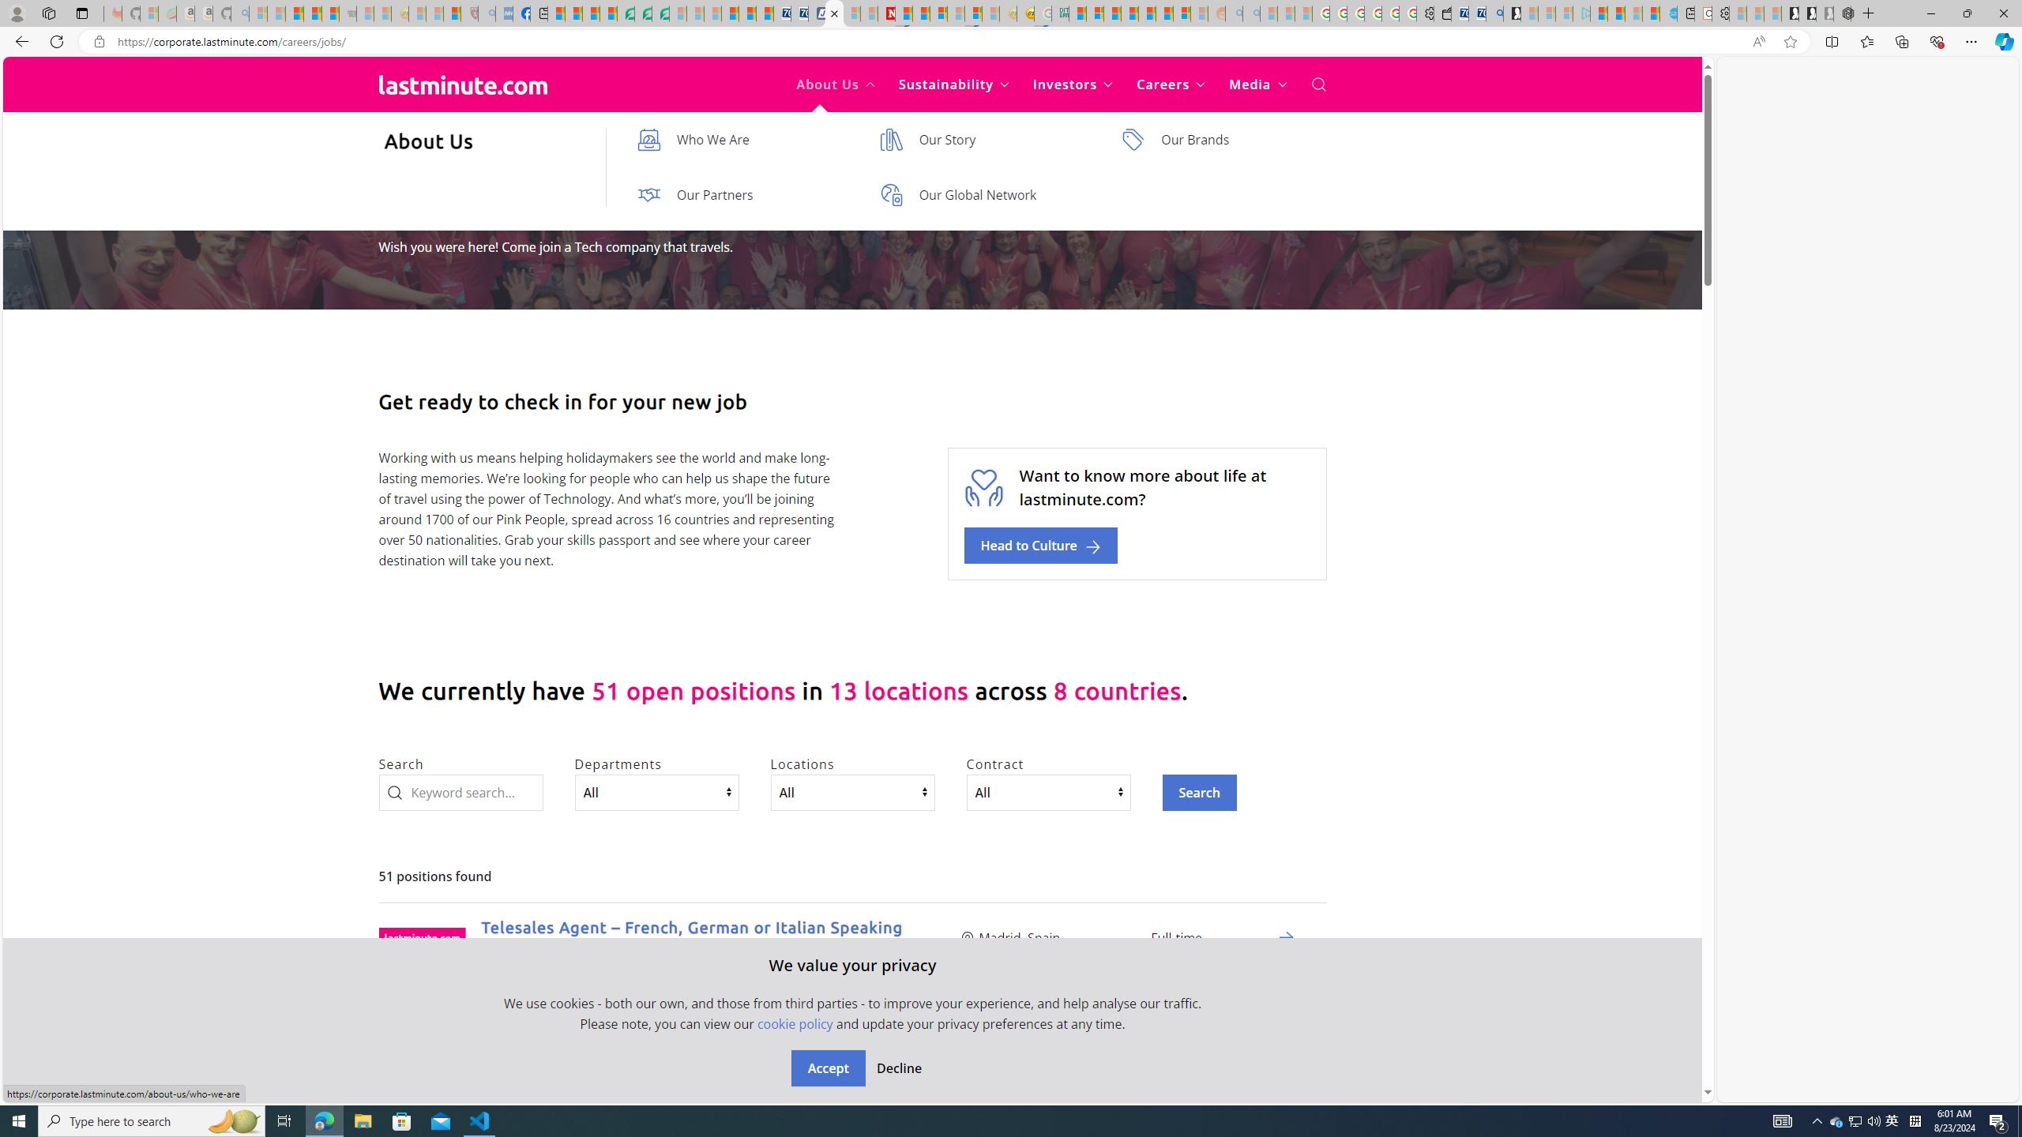 The width and height of the screenshot is (2022, 1137). I want to click on Departments, so click(657, 792).